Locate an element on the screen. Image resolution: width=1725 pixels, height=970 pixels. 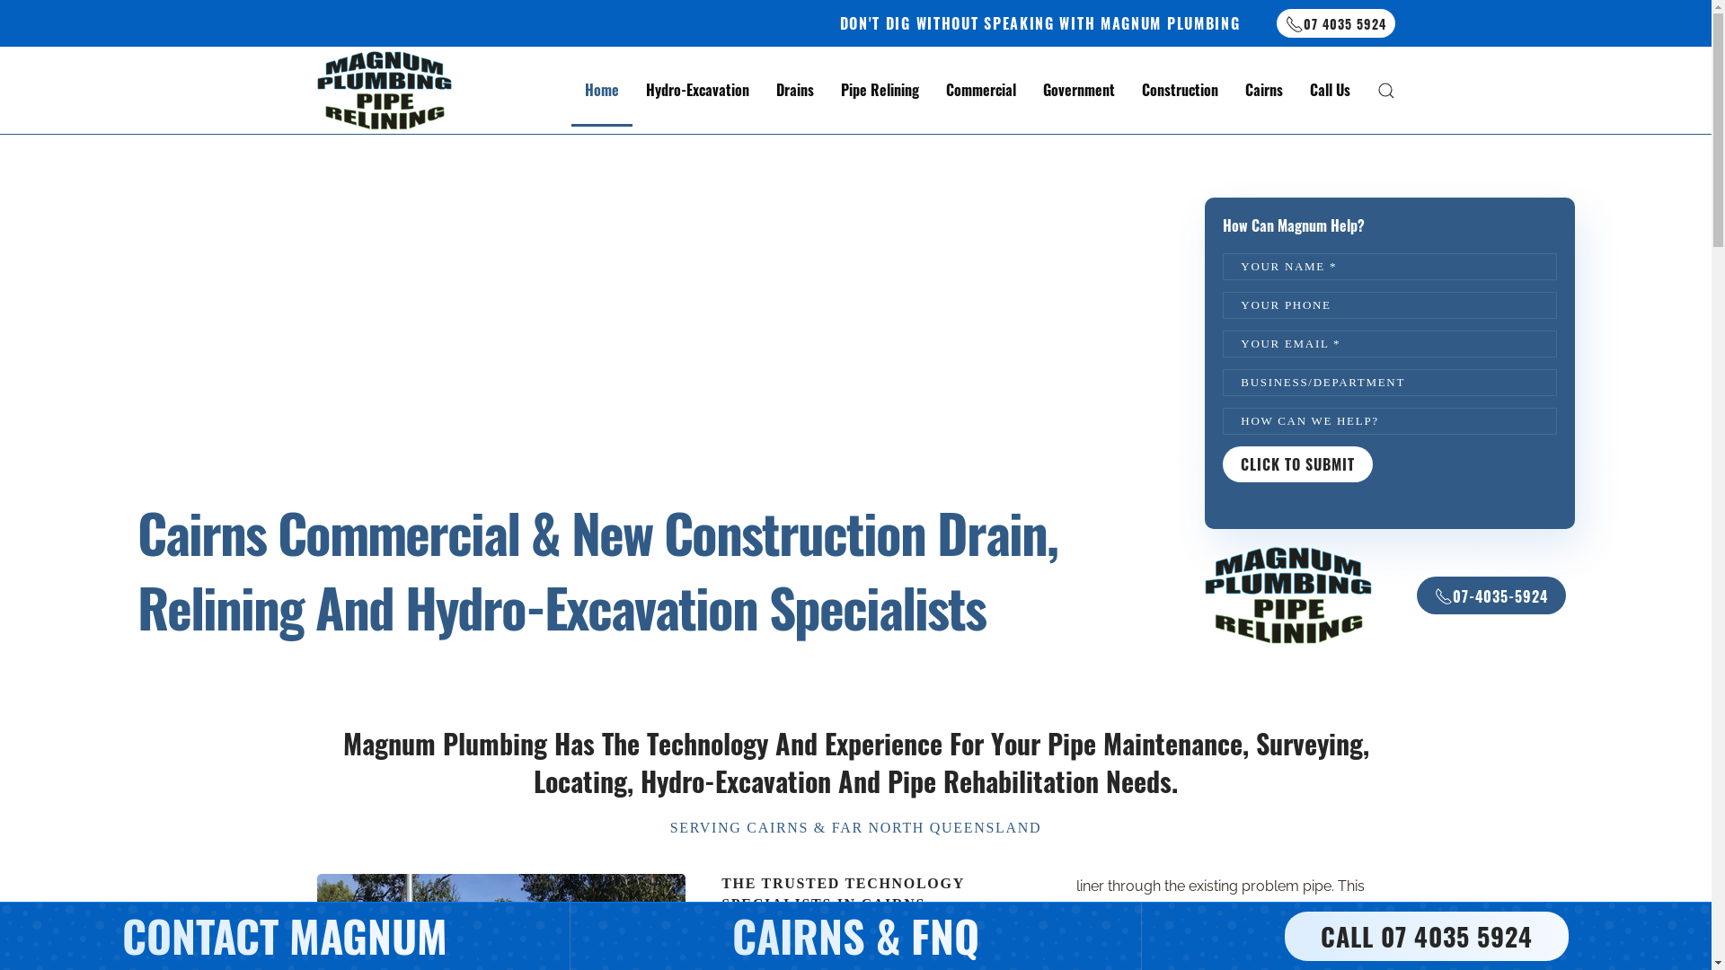
Commercial is located at coordinates (981, 91).